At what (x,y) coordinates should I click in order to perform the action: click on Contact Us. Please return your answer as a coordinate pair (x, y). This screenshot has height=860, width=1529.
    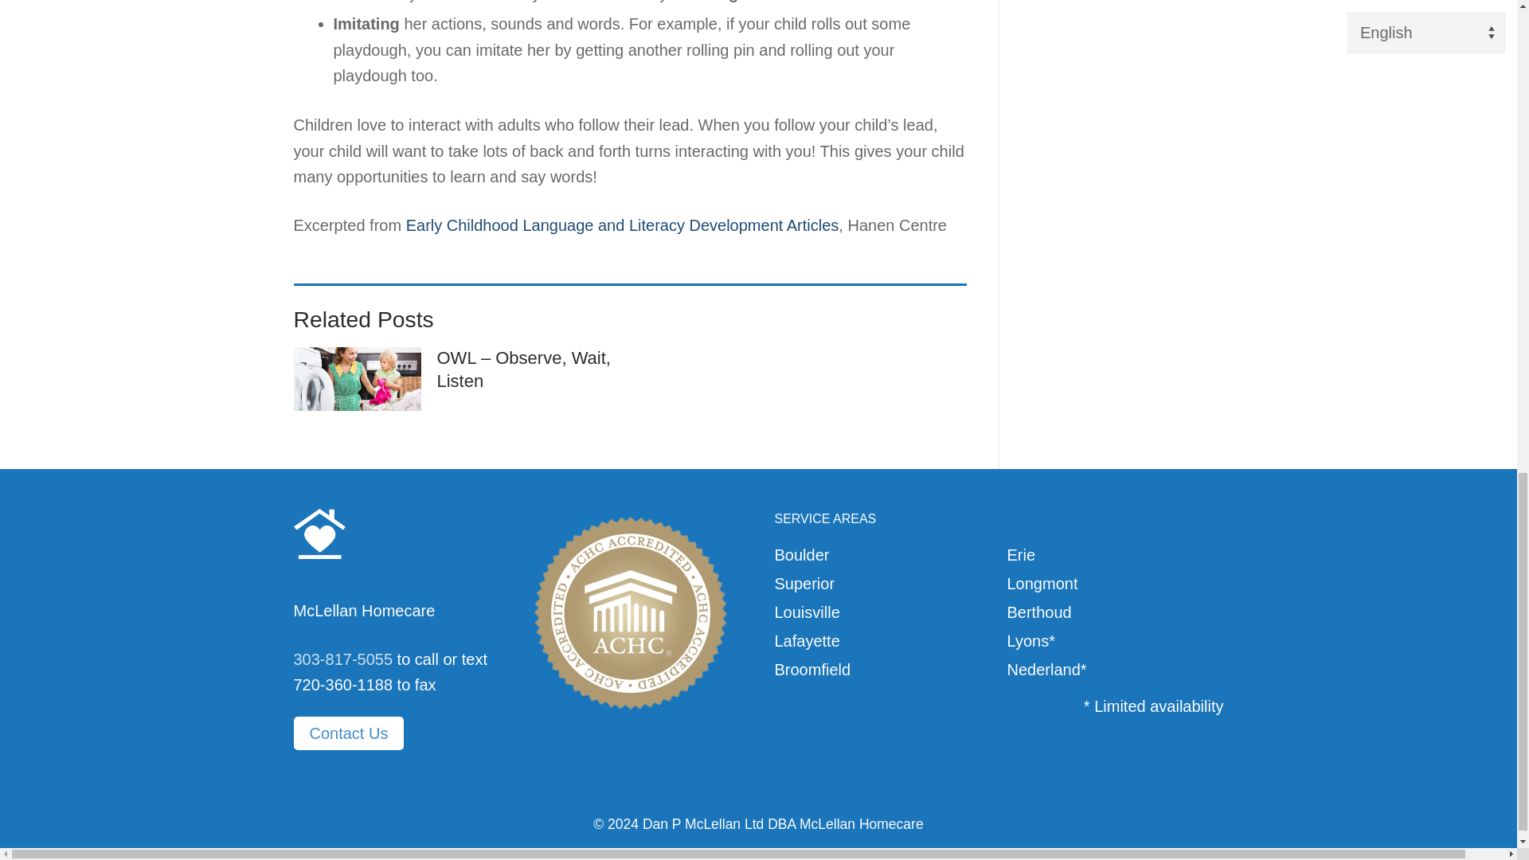
    Looking at the image, I should click on (348, 733).